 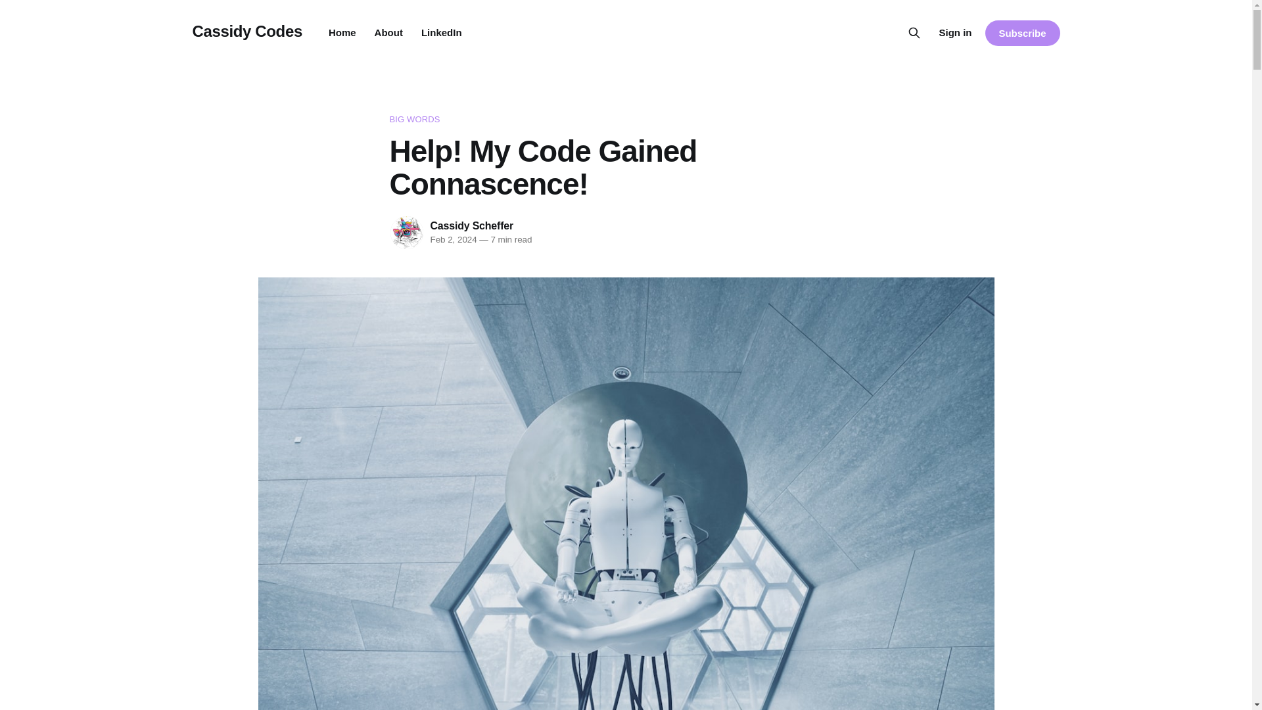 I want to click on Cassidy Codes, so click(x=246, y=30).